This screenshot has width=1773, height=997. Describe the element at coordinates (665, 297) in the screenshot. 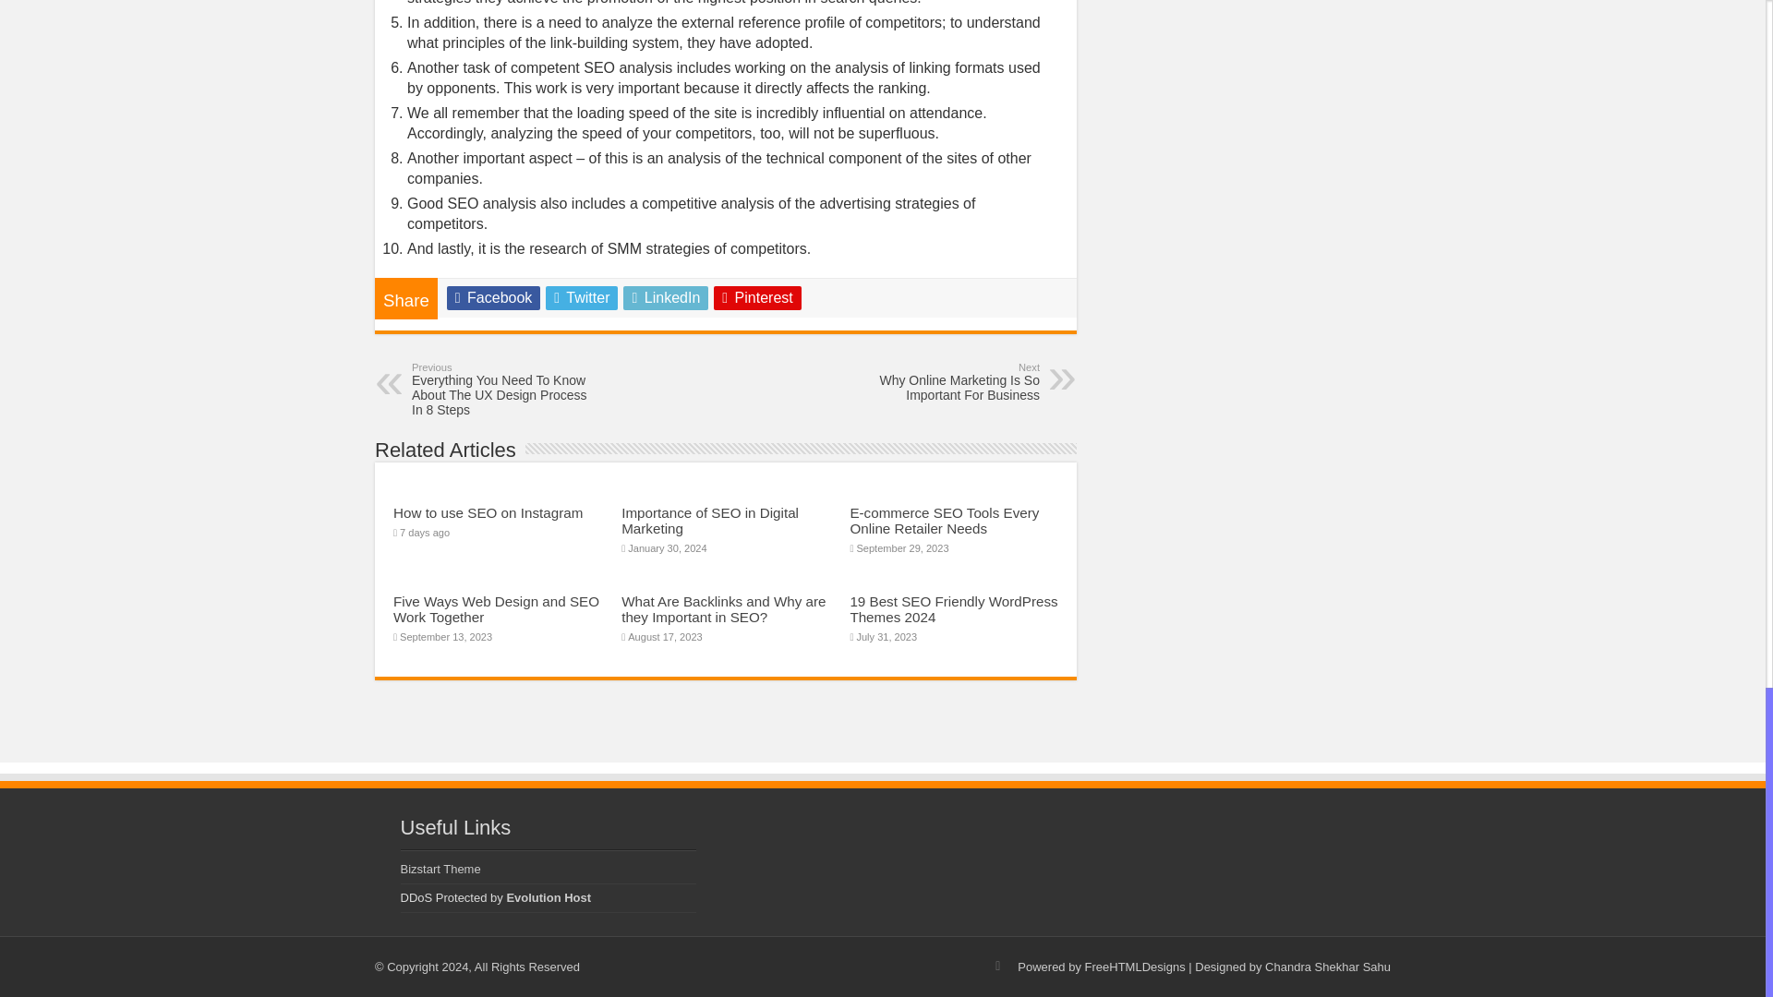

I see `LinkedIn` at that location.